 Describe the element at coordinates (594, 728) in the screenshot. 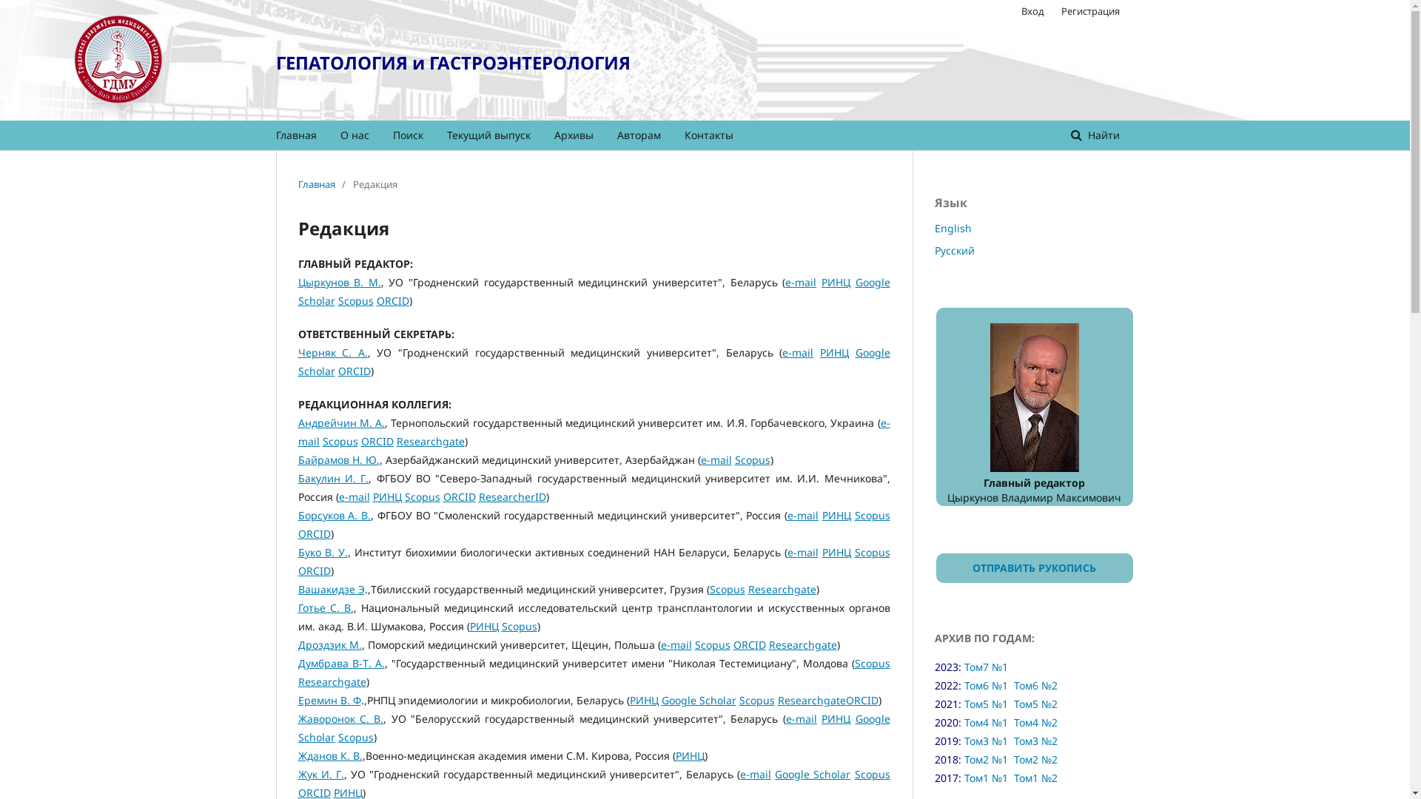

I see `Google Scholar` at that location.